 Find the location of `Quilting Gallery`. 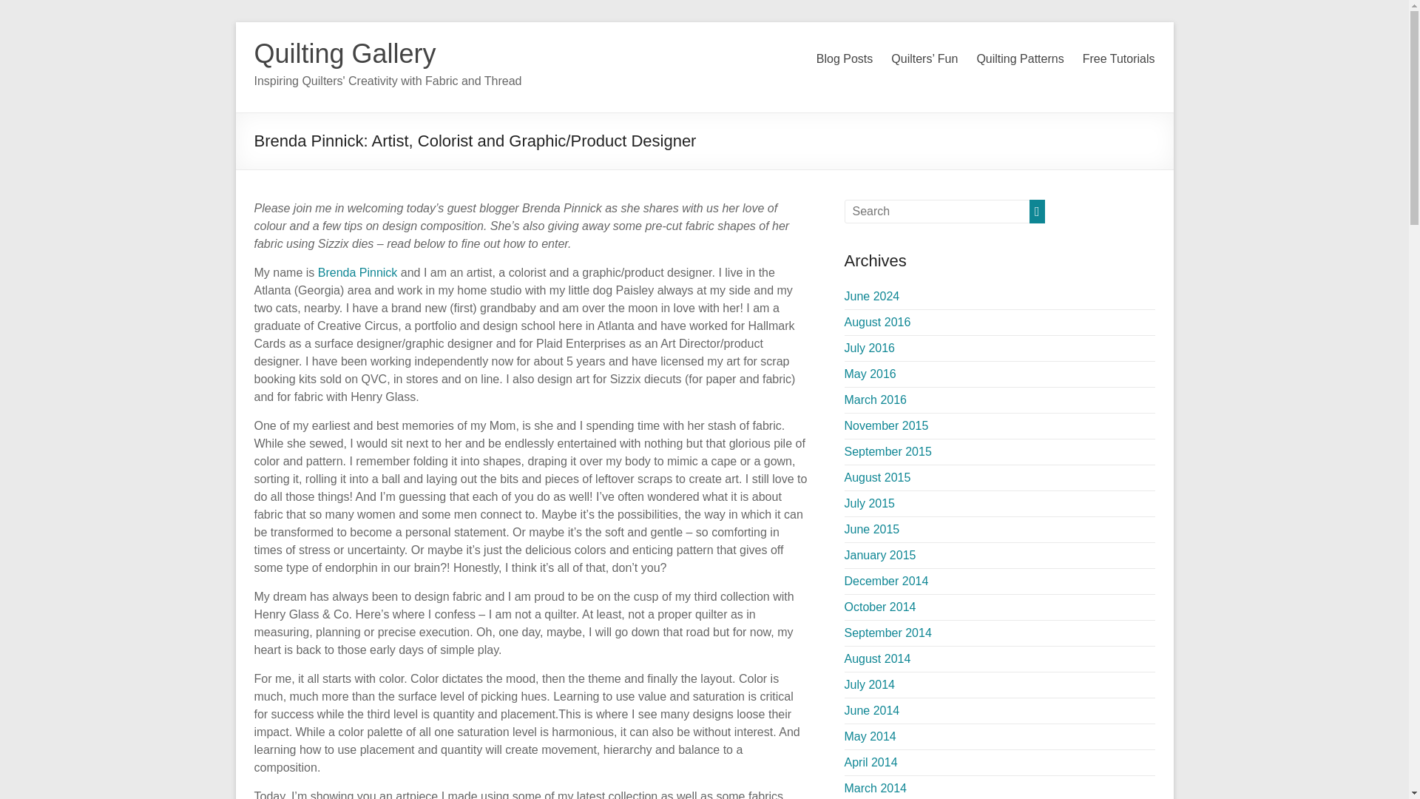

Quilting Gallery is located at coordinates (345, 53).